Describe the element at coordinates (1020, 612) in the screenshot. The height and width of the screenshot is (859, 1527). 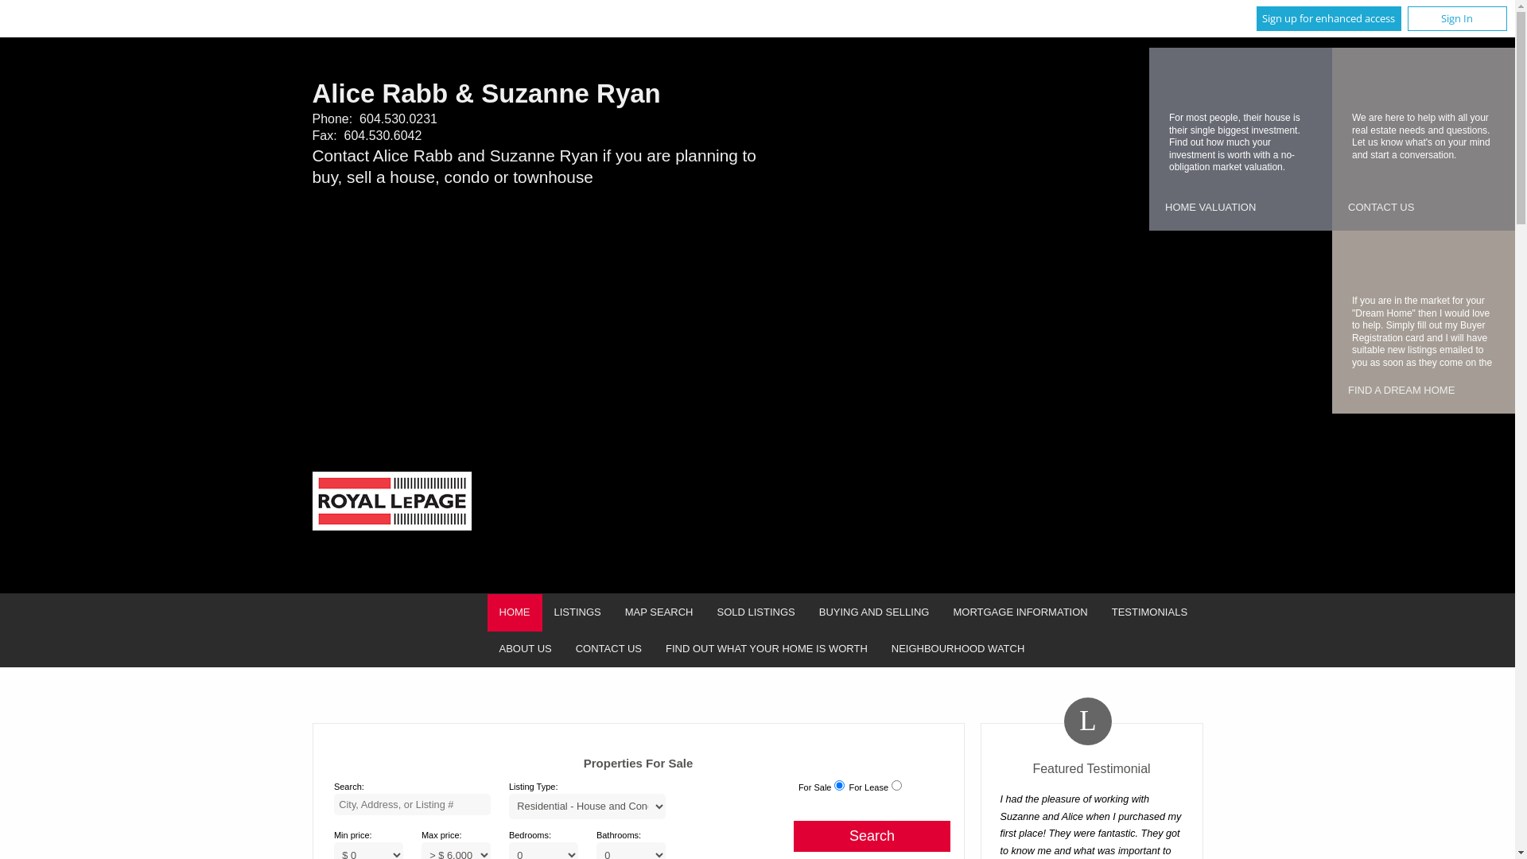
I see `MORTGAGE INFORMATION` at that location.